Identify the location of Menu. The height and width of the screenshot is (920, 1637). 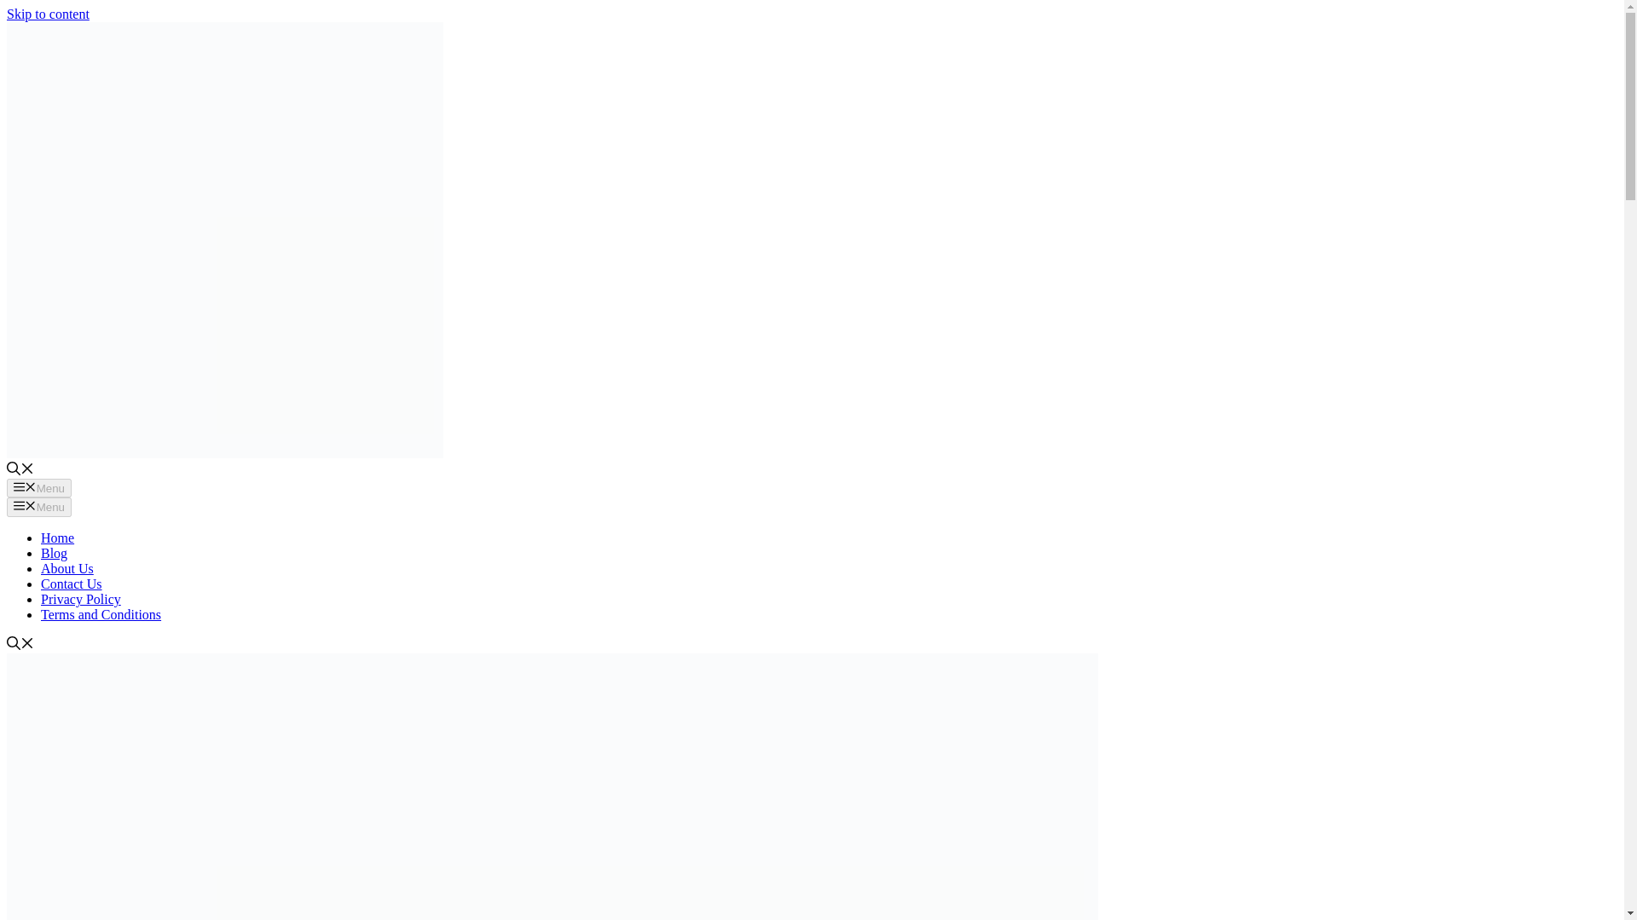
(39, 506).